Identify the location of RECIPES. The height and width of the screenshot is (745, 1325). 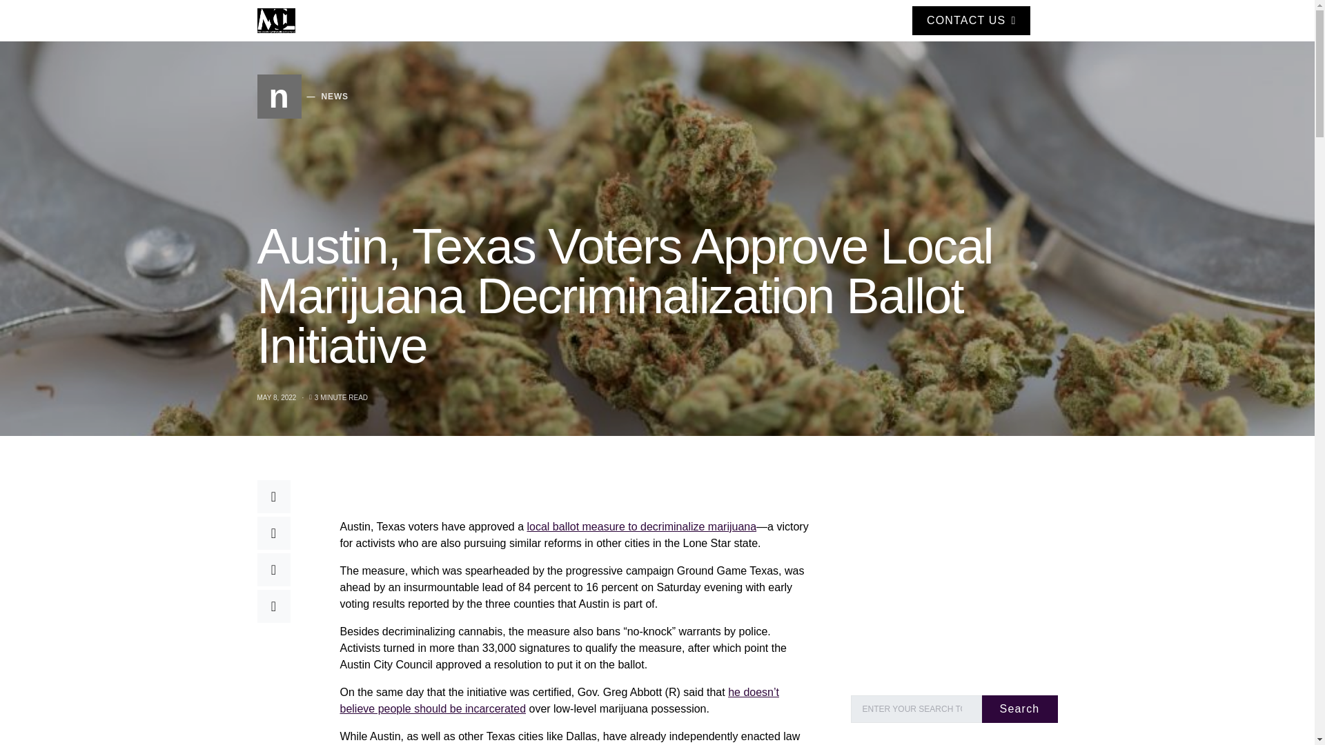
(736, 21).